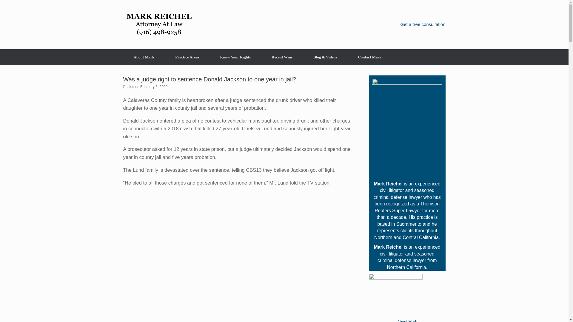  I want to click on Know Your Rights, so click(235, 57).